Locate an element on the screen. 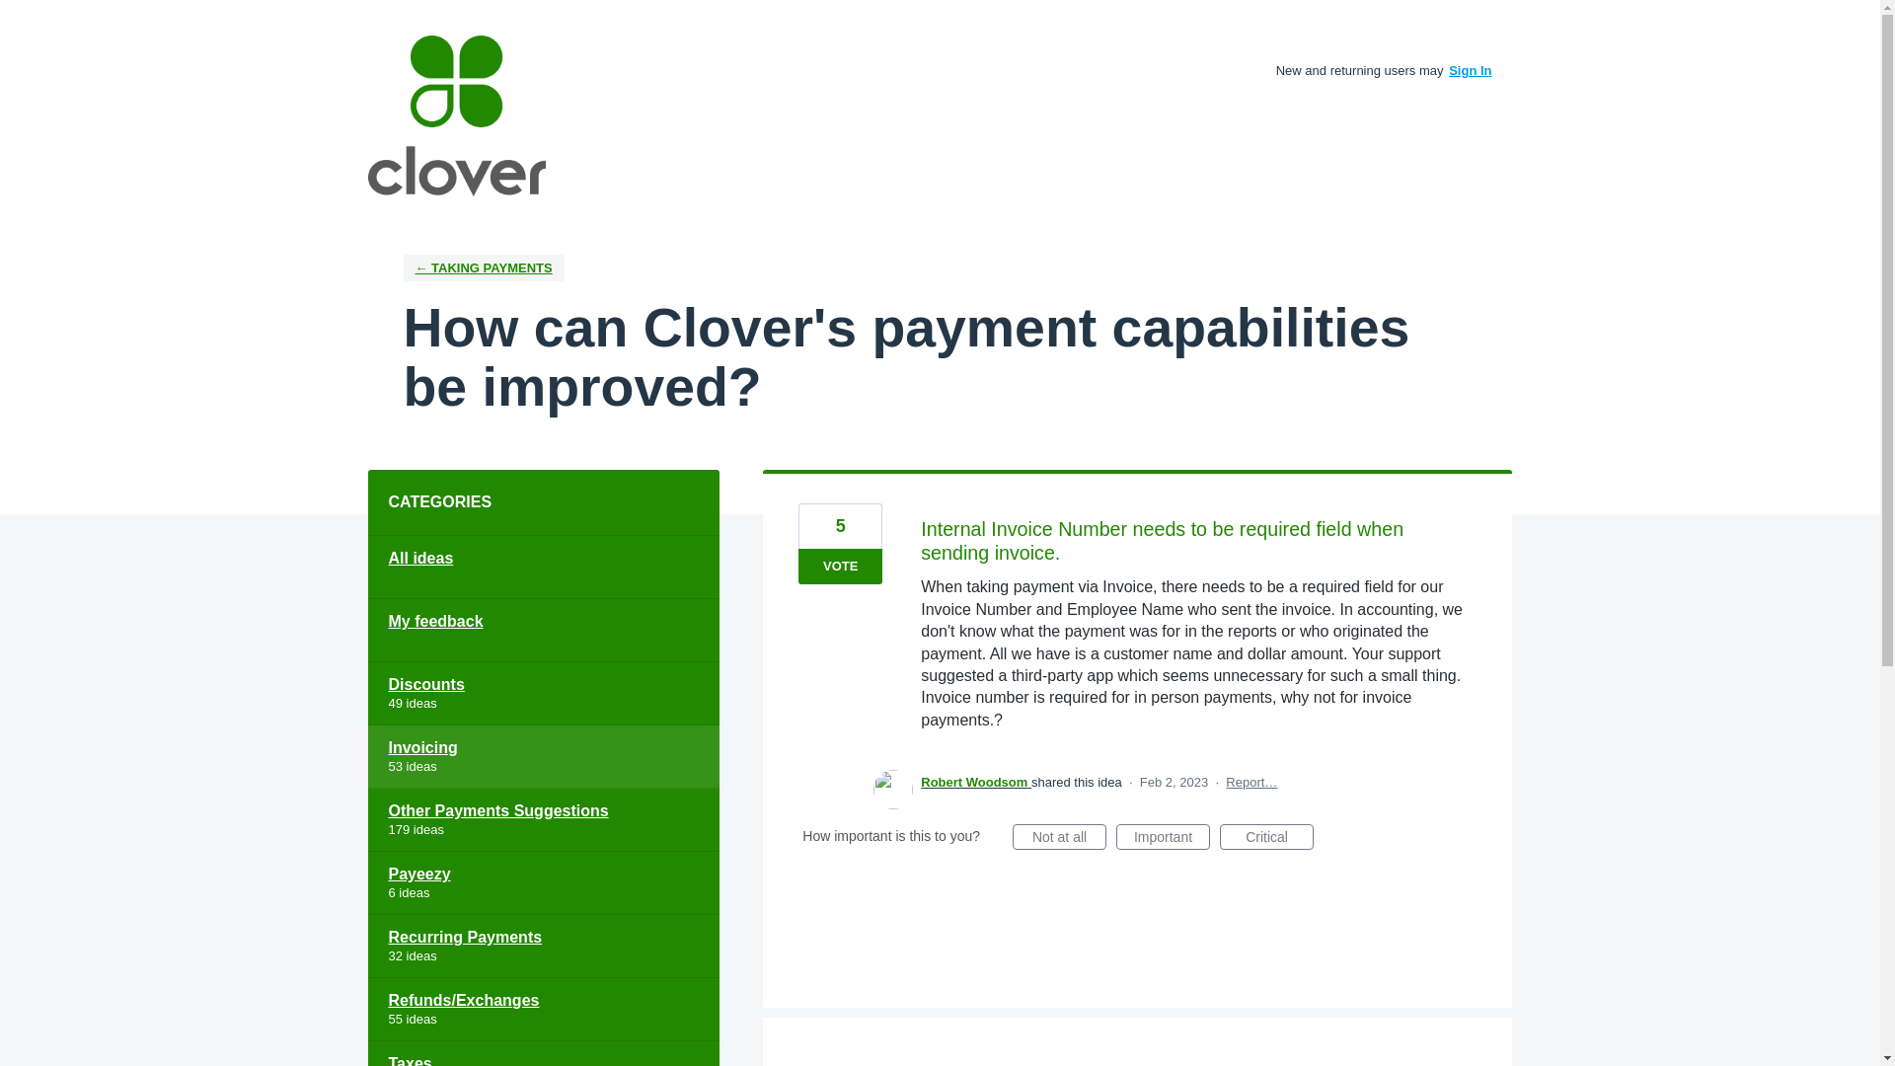  Clover UserVoice is located at coordinates (456, 114).